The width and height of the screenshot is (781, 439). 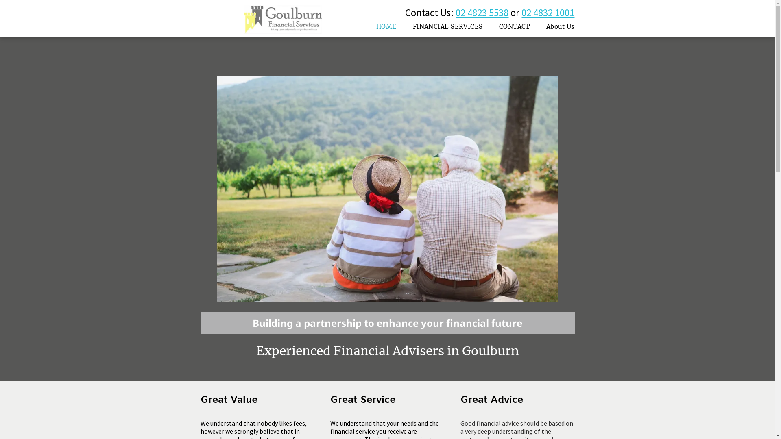 I want to click on About Us, so click(x=561, y=27).